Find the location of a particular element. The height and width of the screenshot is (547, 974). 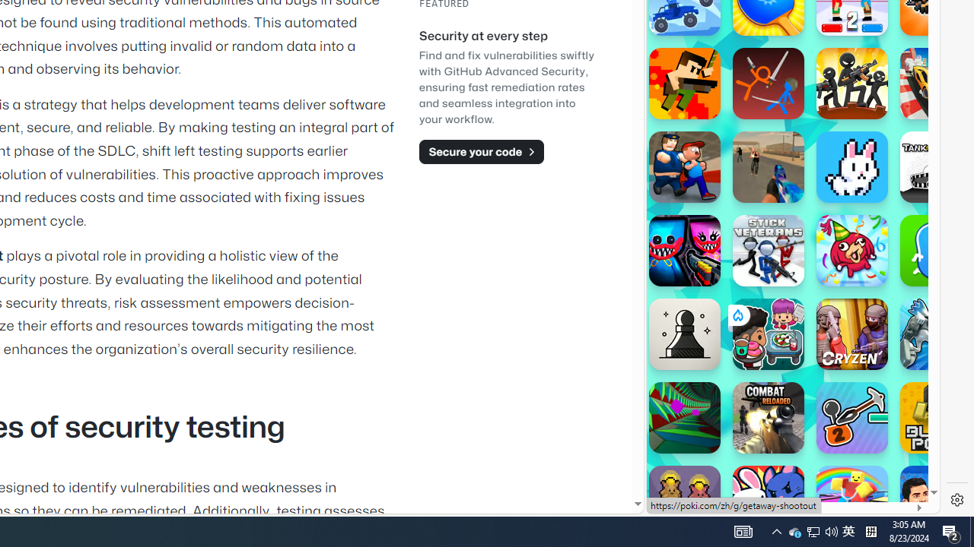

Tunnel Rush is located at coordinates (685, 418).